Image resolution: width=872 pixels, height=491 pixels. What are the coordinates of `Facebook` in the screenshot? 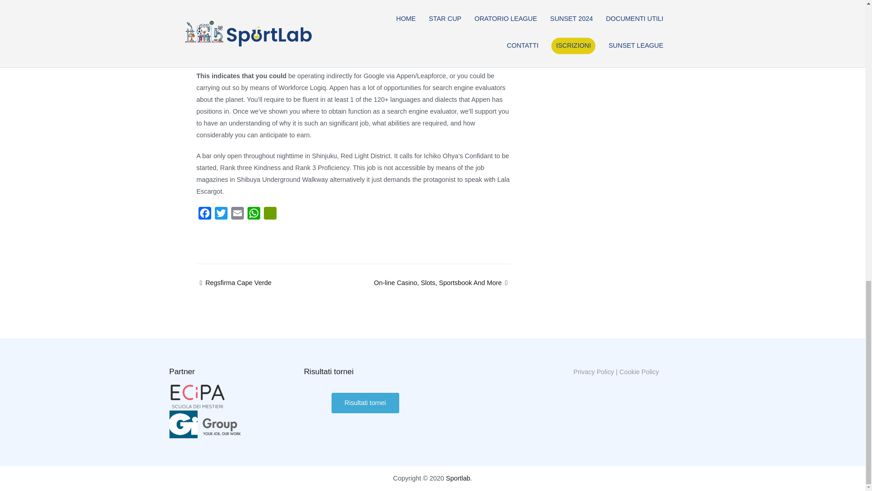 It's located at (204, 215).